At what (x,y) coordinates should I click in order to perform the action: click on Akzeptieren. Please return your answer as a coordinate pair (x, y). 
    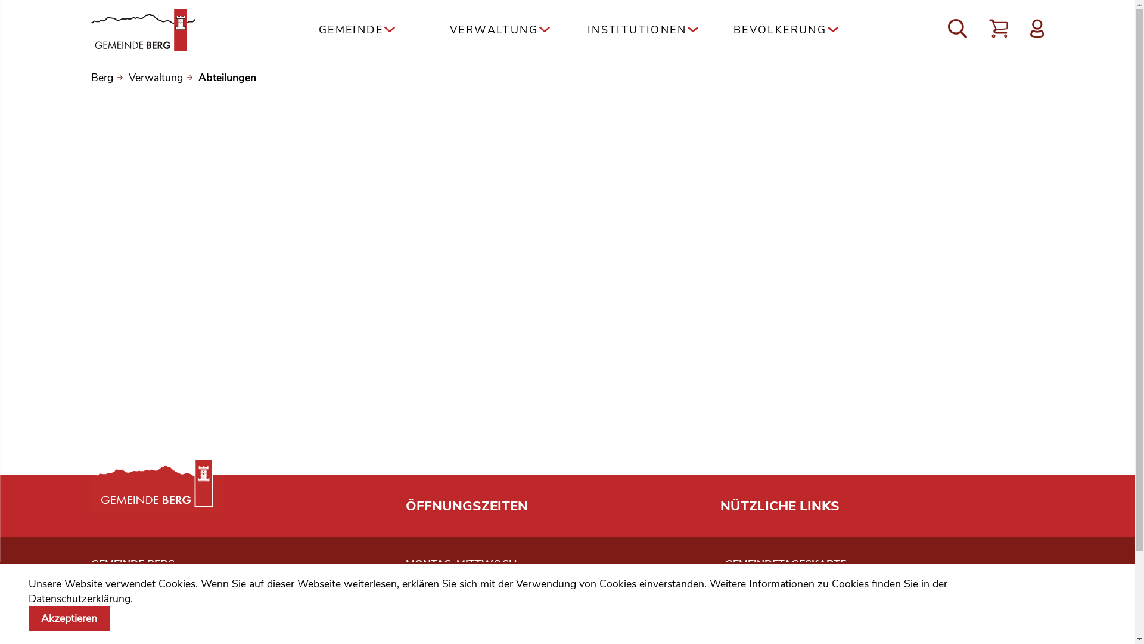
    Looking at the image, I should click on (69, 618).